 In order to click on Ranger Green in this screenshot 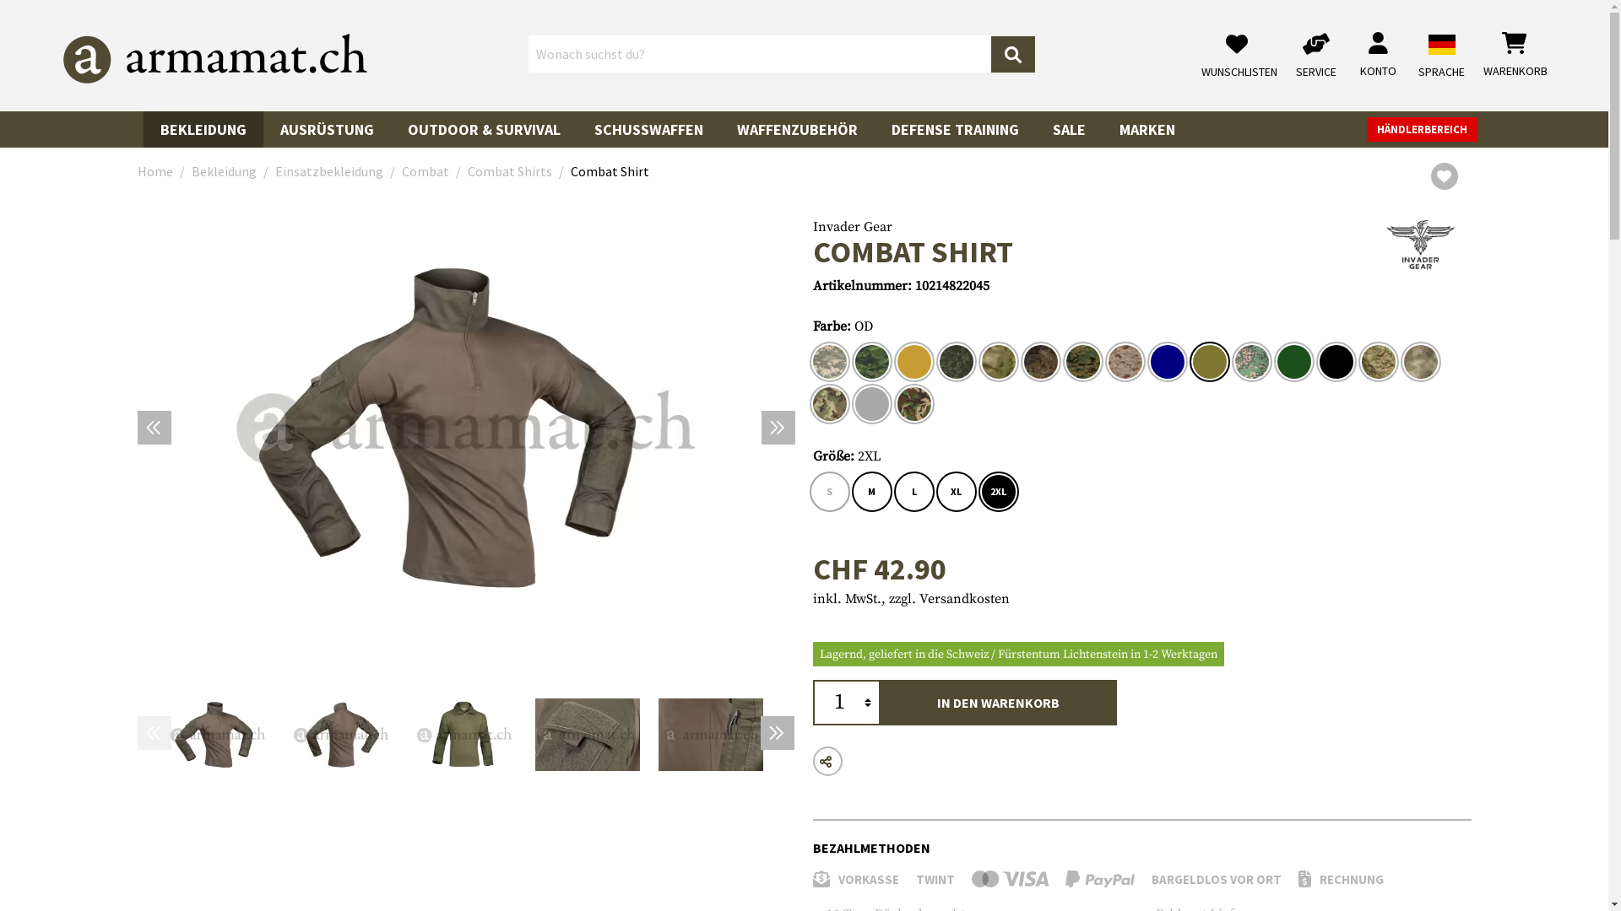, I will do `click(1293, 362)`.